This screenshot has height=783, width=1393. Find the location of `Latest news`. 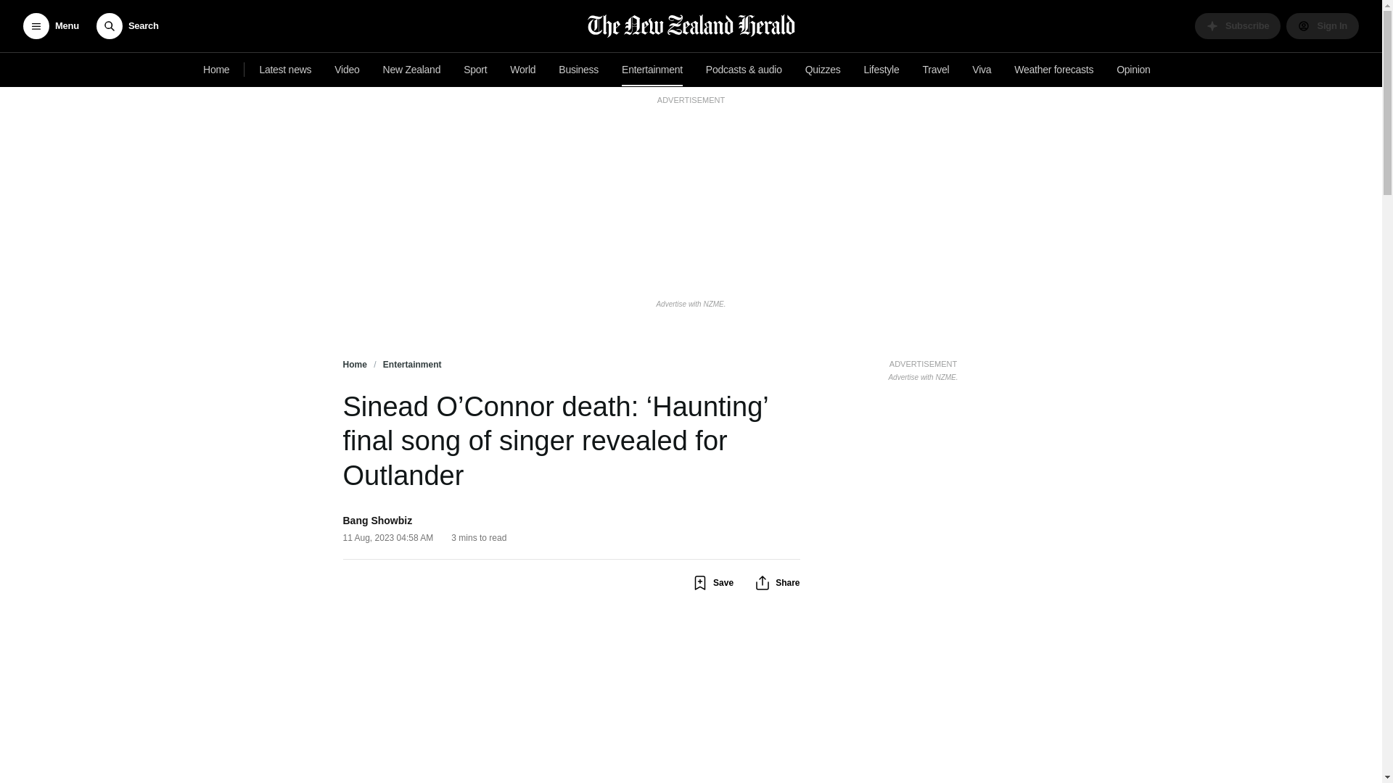

Latest news is located at coordinates (522, 70).